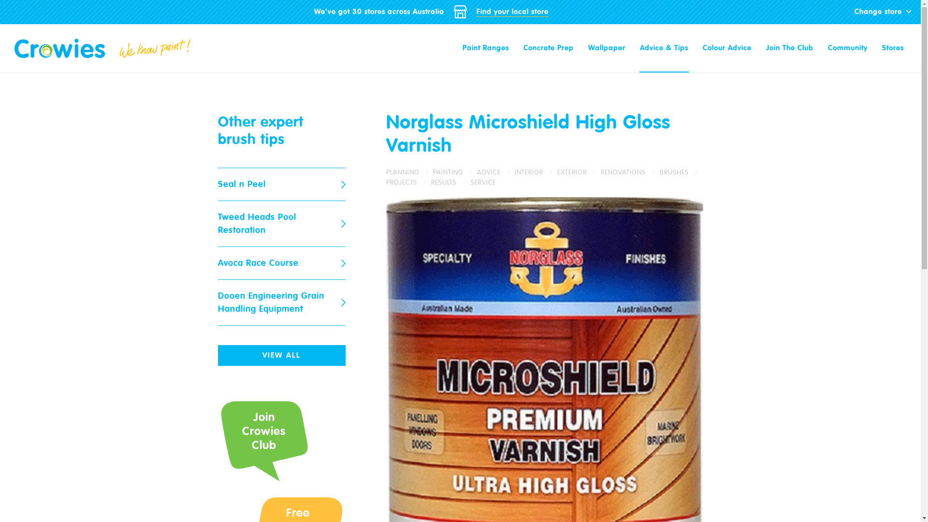 The image size is (928, 522). What do you see at coordinates (409, 172) in the screenshot?
I see `PLANNING` at bounding box center [409, 172].